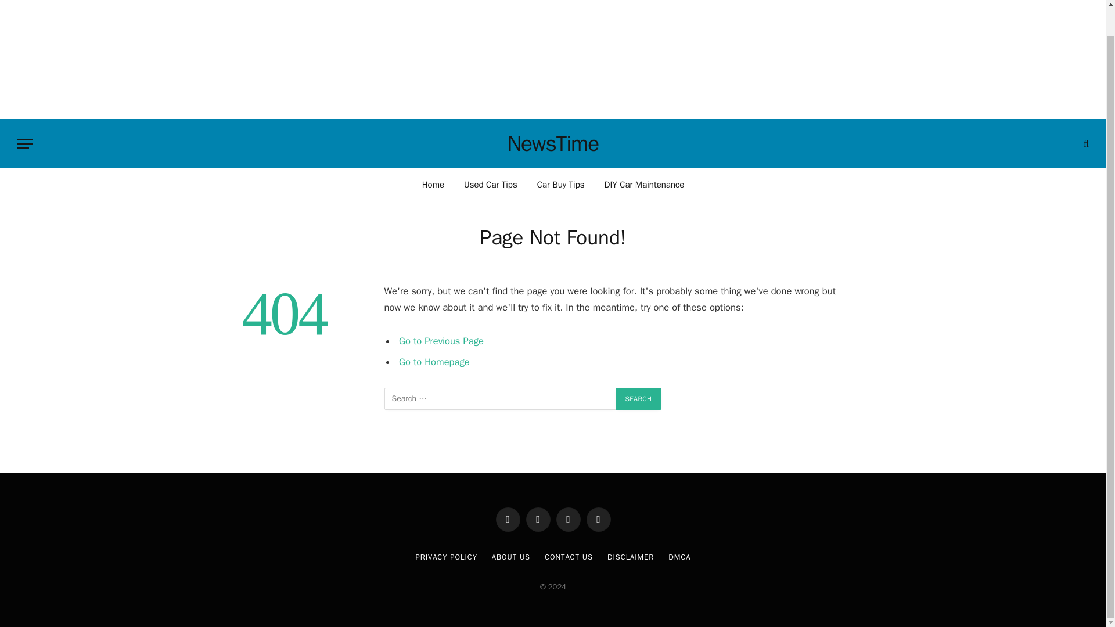  I want to click on Home, so click(433, 184).